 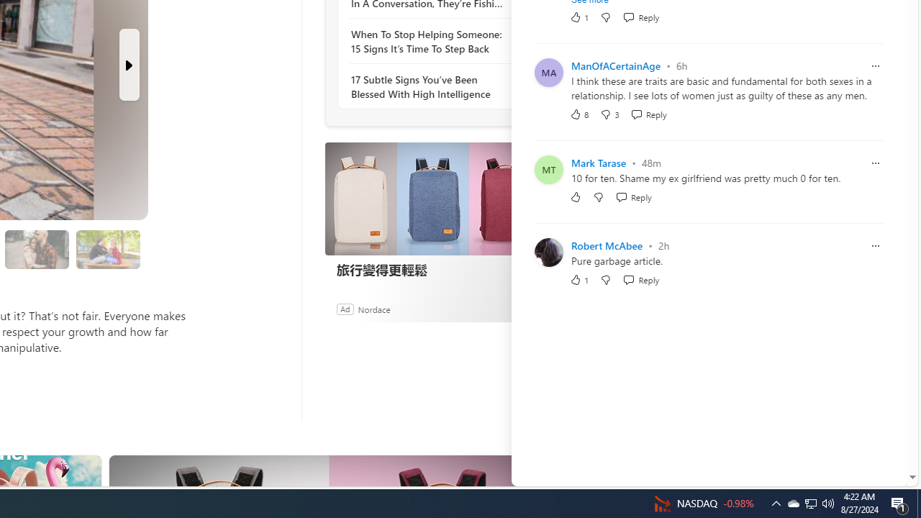 What do you see at coordinates (599, 163) in the screenshot?
I see `Mark Tarase` at bounding box center [599, 163].